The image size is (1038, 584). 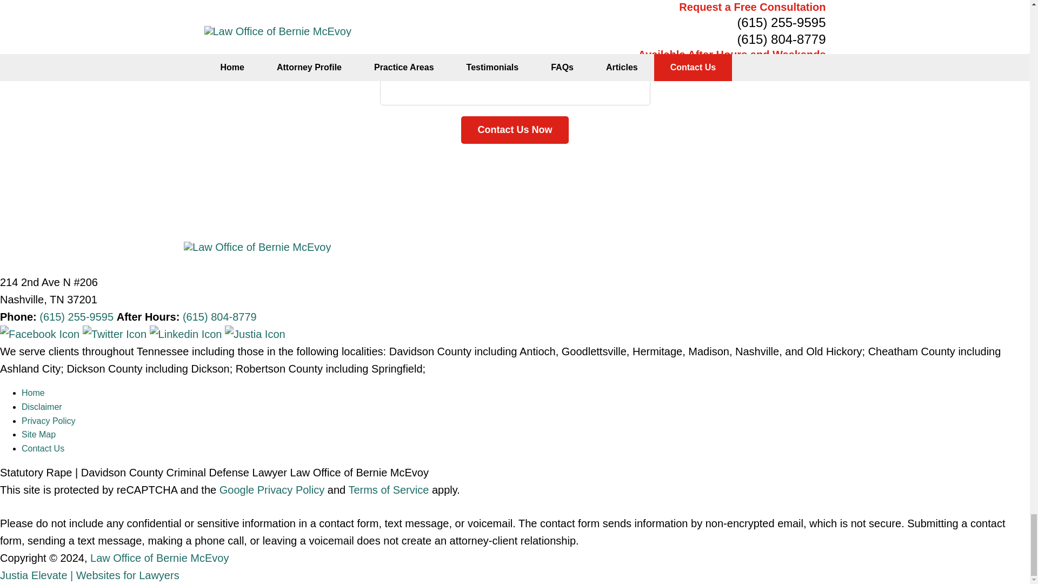 What do you see at coordinates (116, 334) in the screenshot?
I see `Twitter` at bounding box center [116, 334].